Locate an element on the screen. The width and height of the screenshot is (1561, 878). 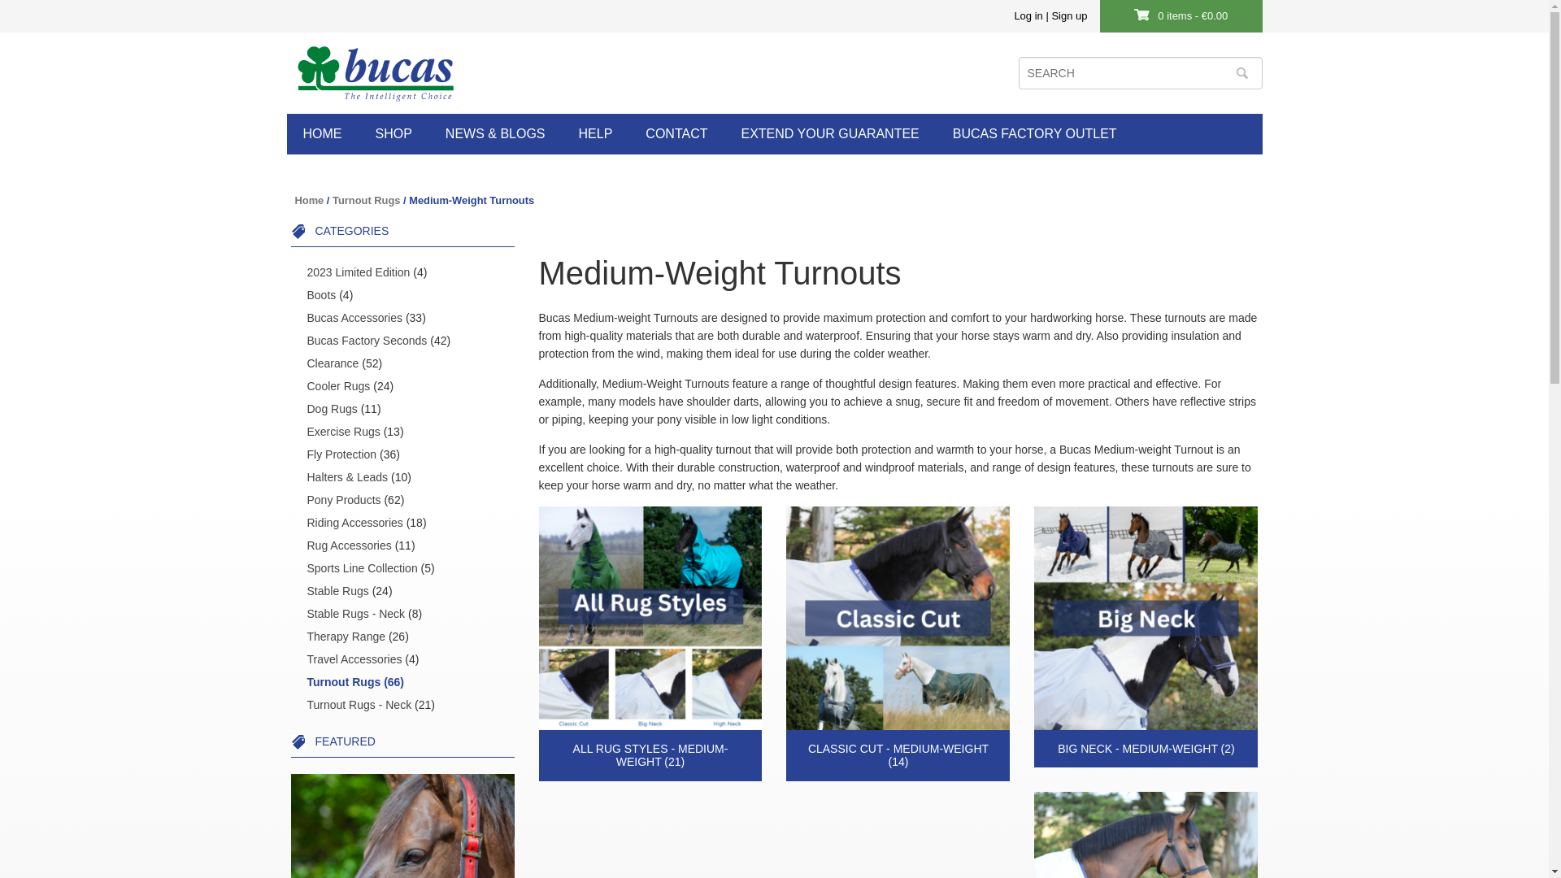
SHOP is located at coordinates (394, 134).